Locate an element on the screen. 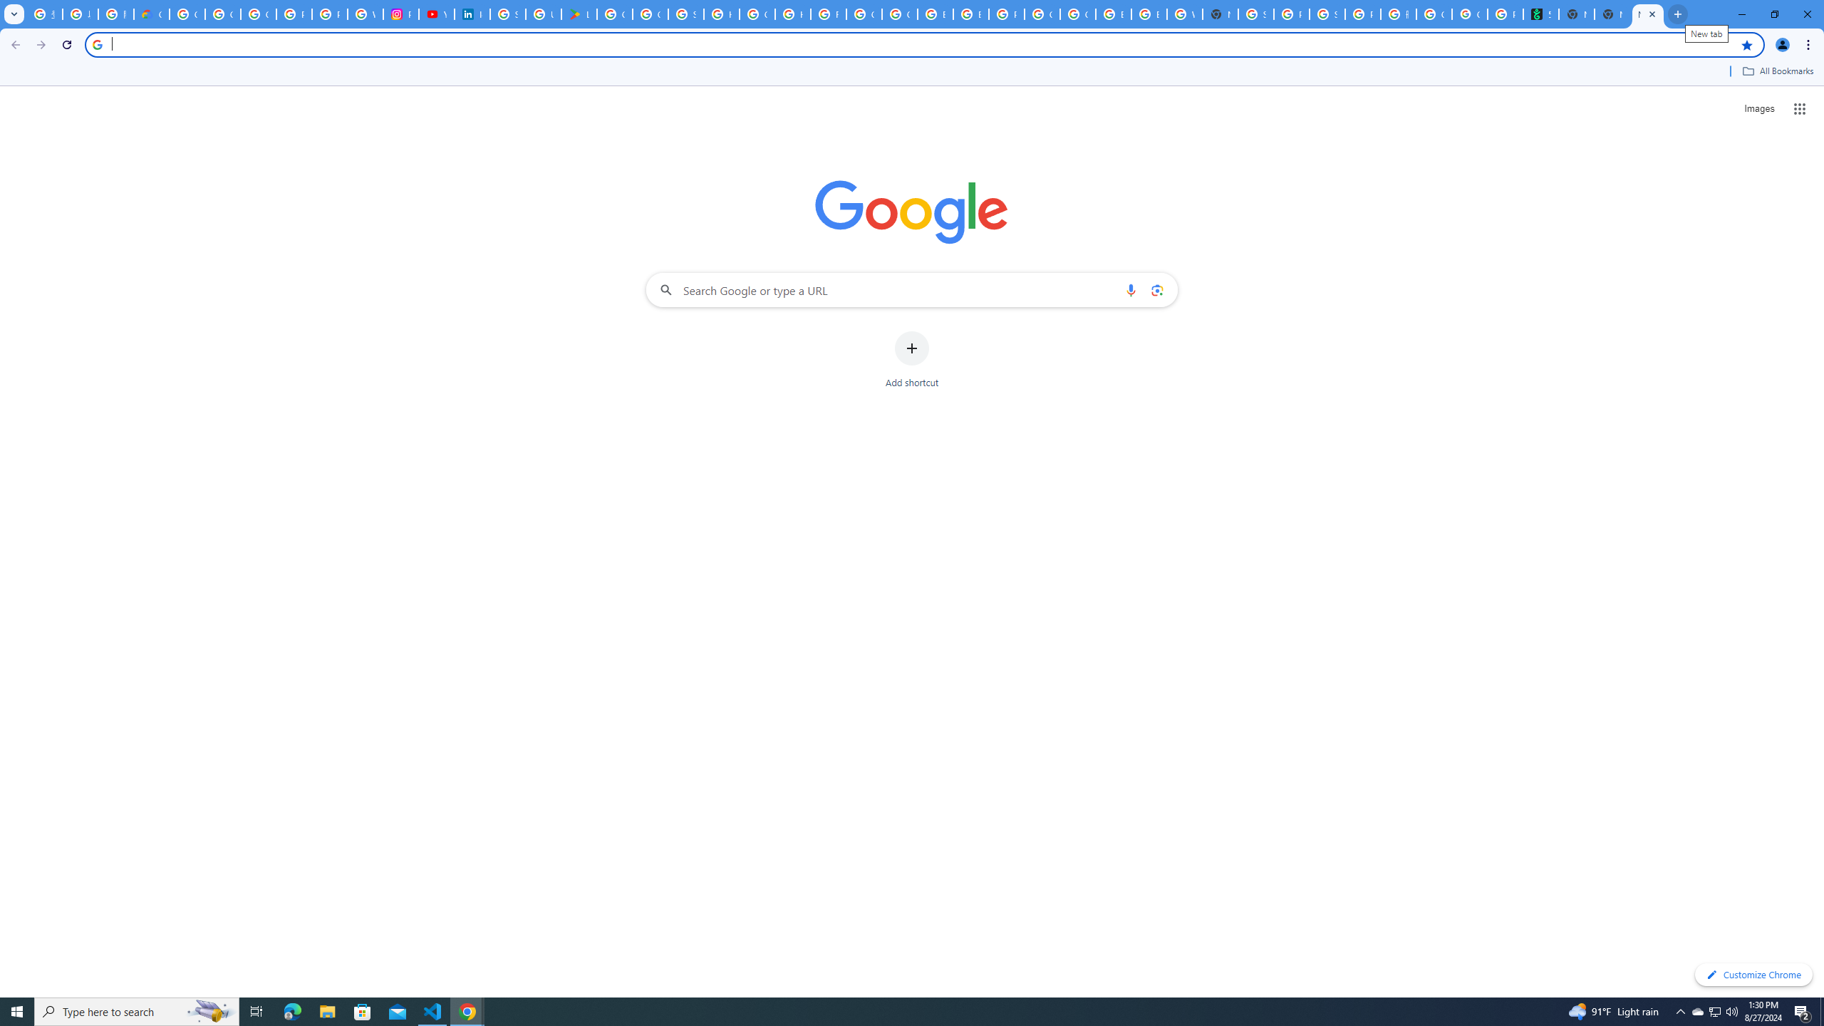  Sign in - Google Accounts is located at coordinates (507, 14).